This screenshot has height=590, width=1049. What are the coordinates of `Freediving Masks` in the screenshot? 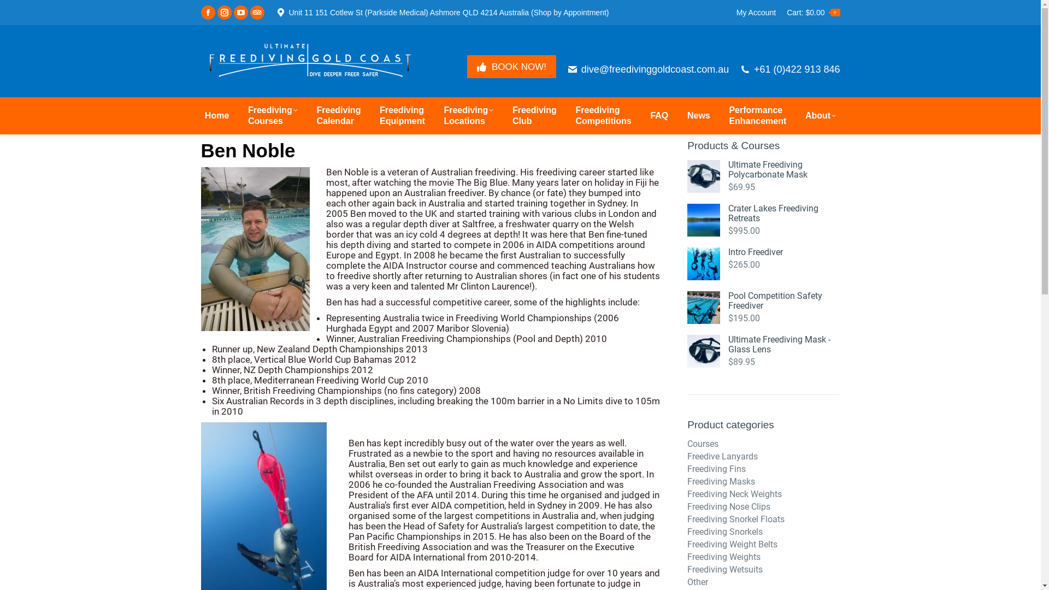 It's located at (721, 482).